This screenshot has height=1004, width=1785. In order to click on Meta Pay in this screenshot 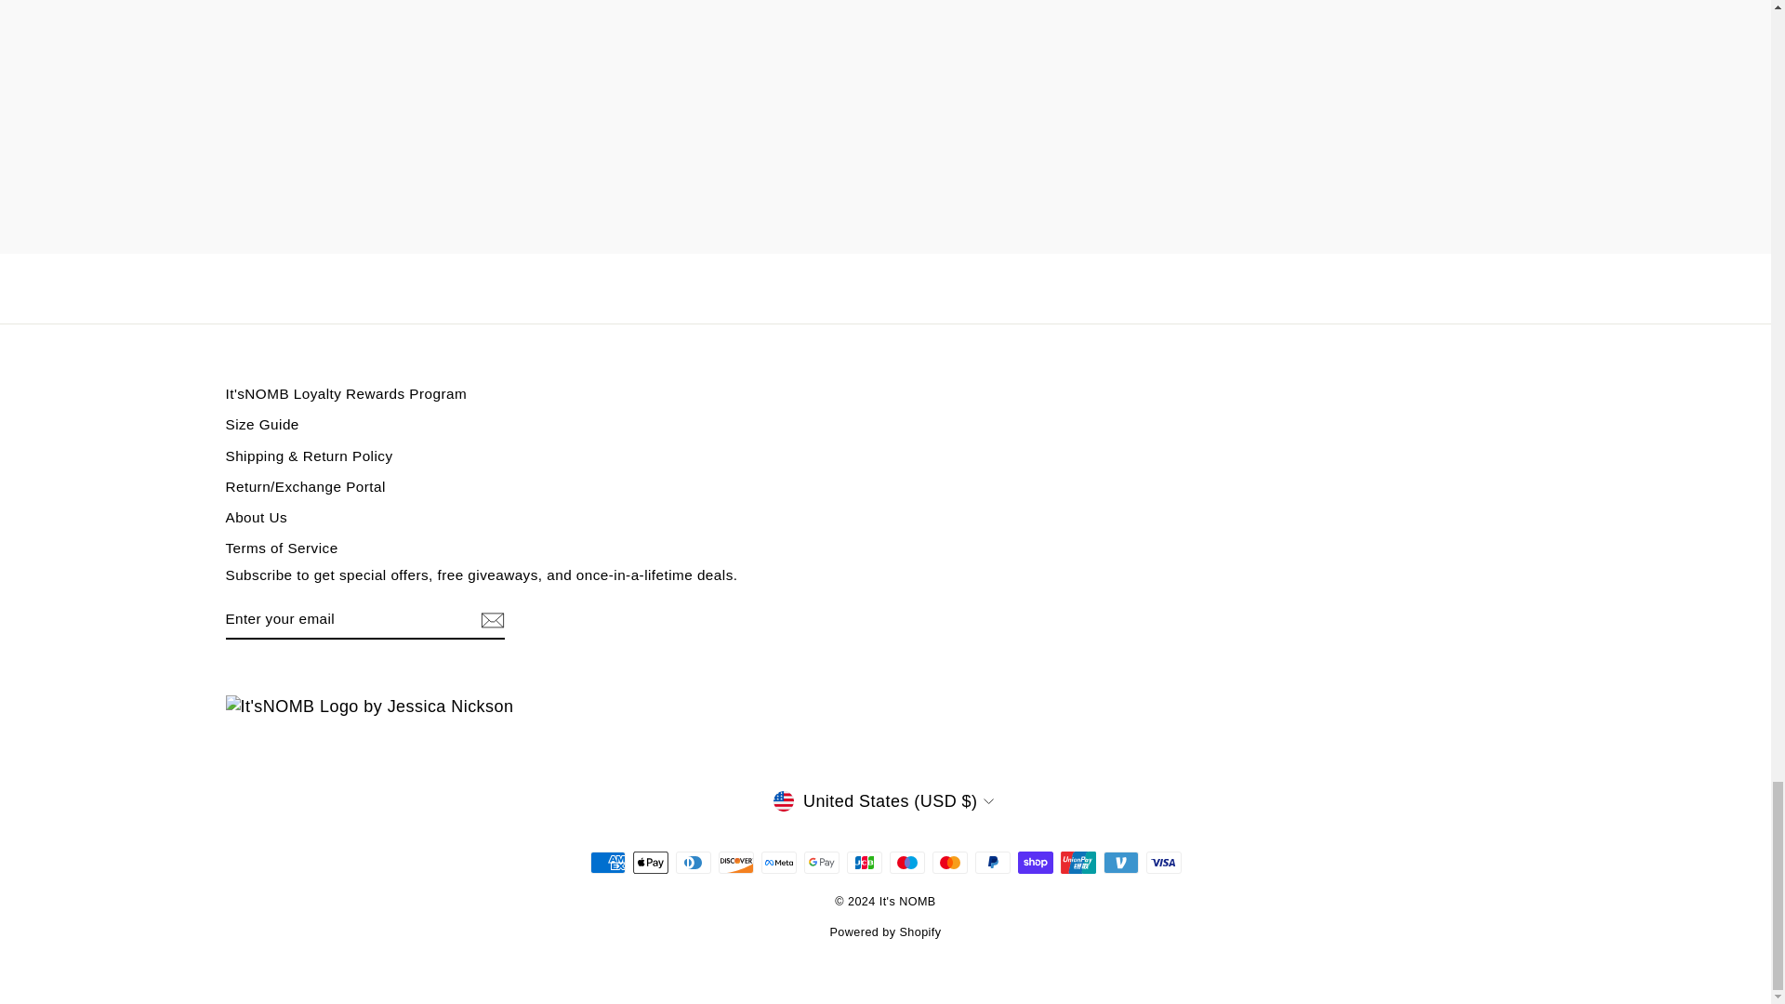, I will do `click(777, 862)`.